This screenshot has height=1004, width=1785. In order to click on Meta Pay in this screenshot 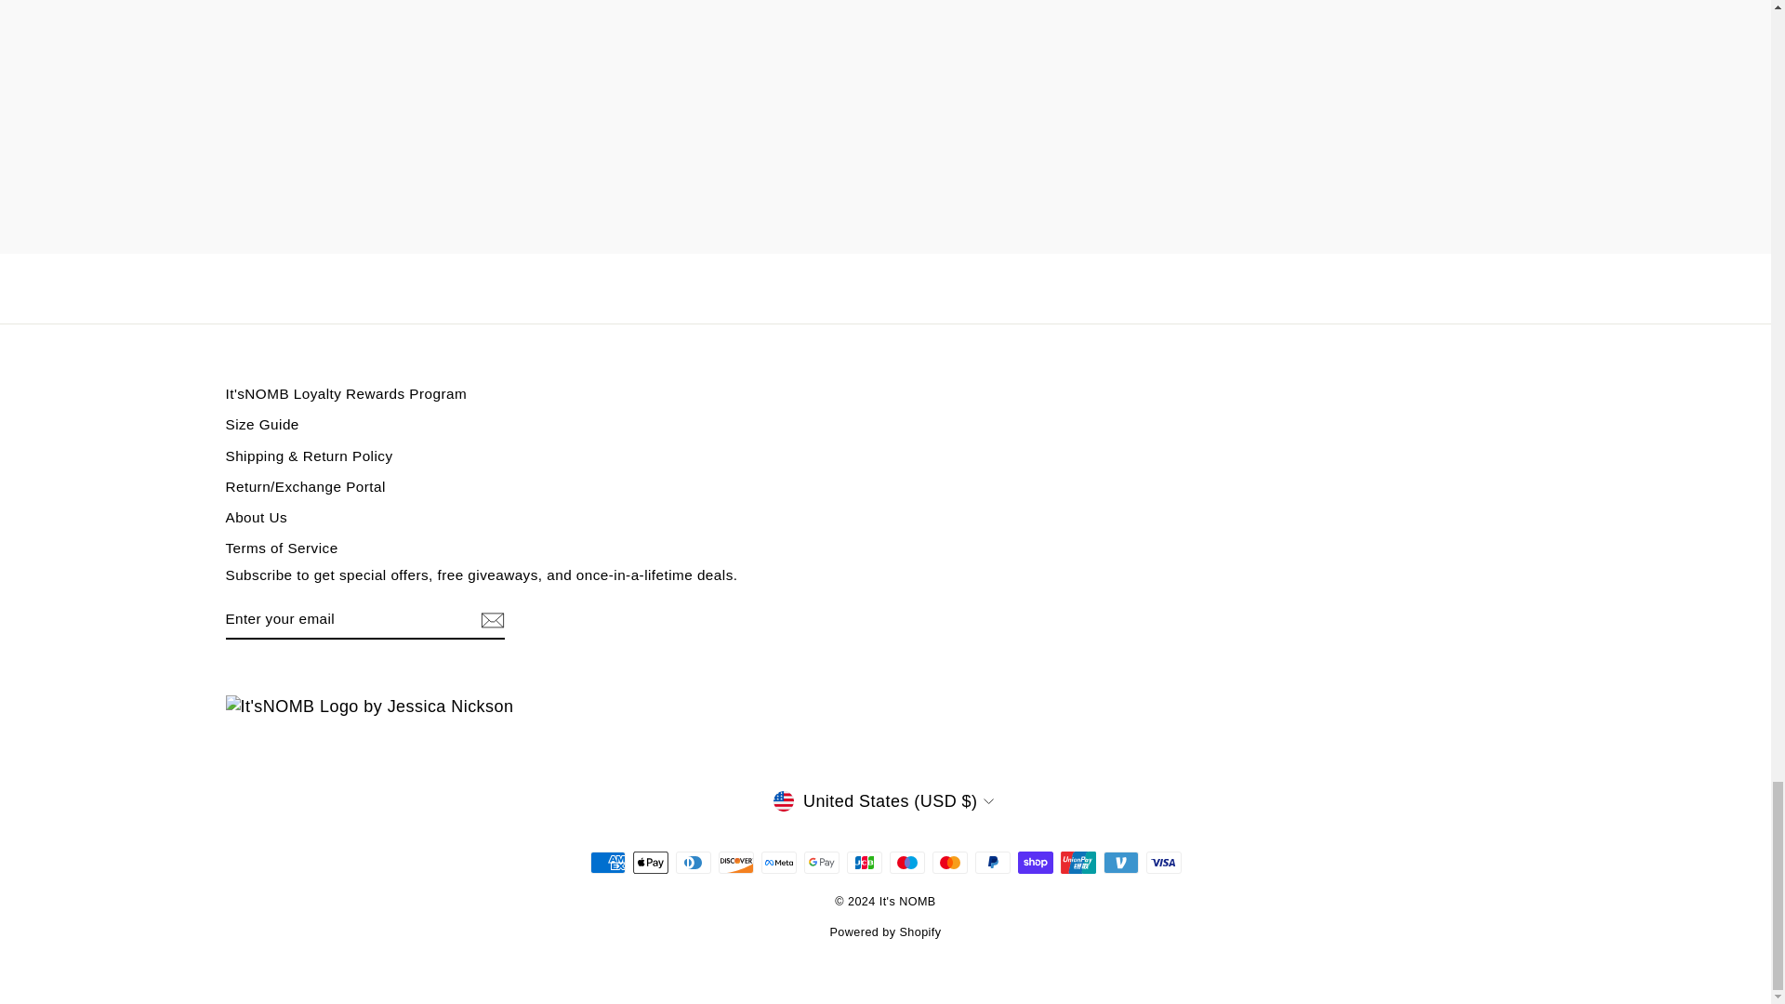, I will do `click(777, 862)`.